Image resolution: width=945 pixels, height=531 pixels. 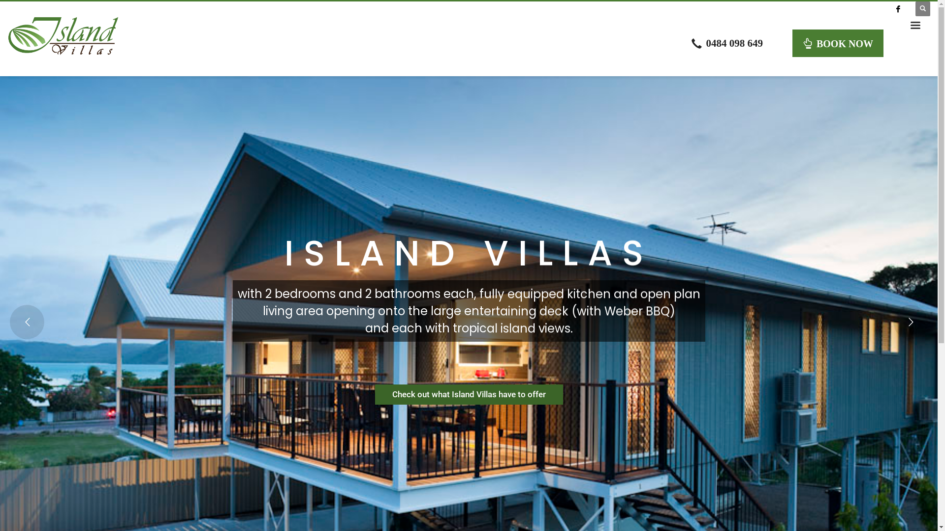 What do you see at coordinates (820, 306) in the screenshot?
I see `Contact Us` at bounding box center [820, 306].